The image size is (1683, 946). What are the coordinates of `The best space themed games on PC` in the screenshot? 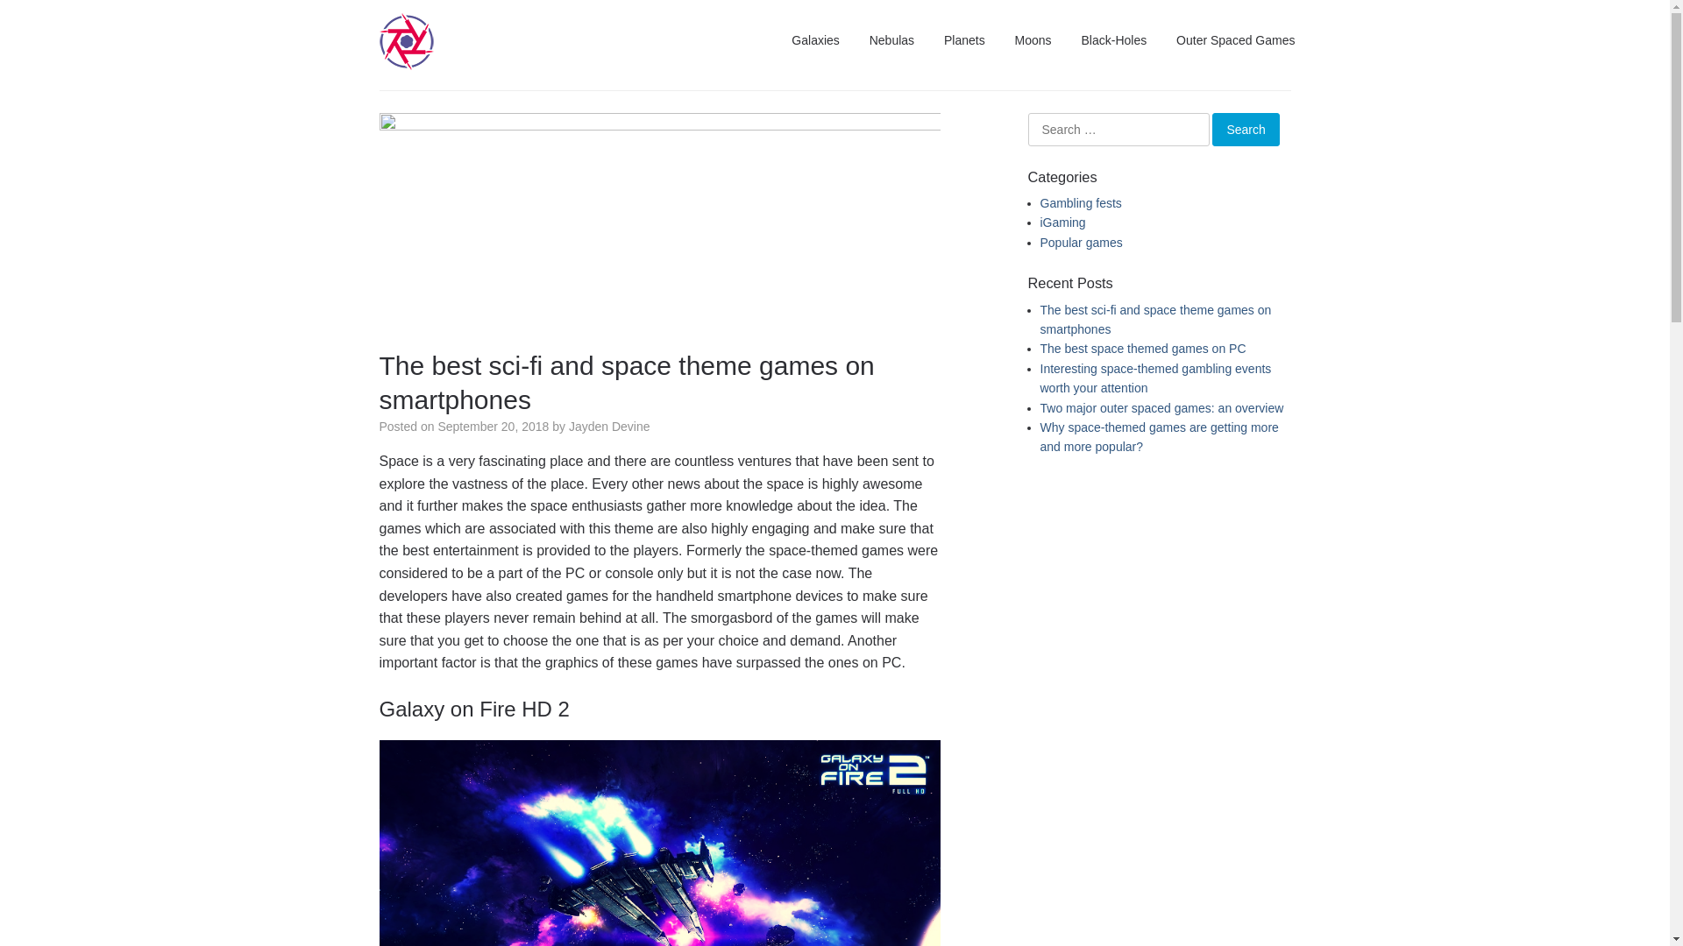 It's located at (1143, 349).